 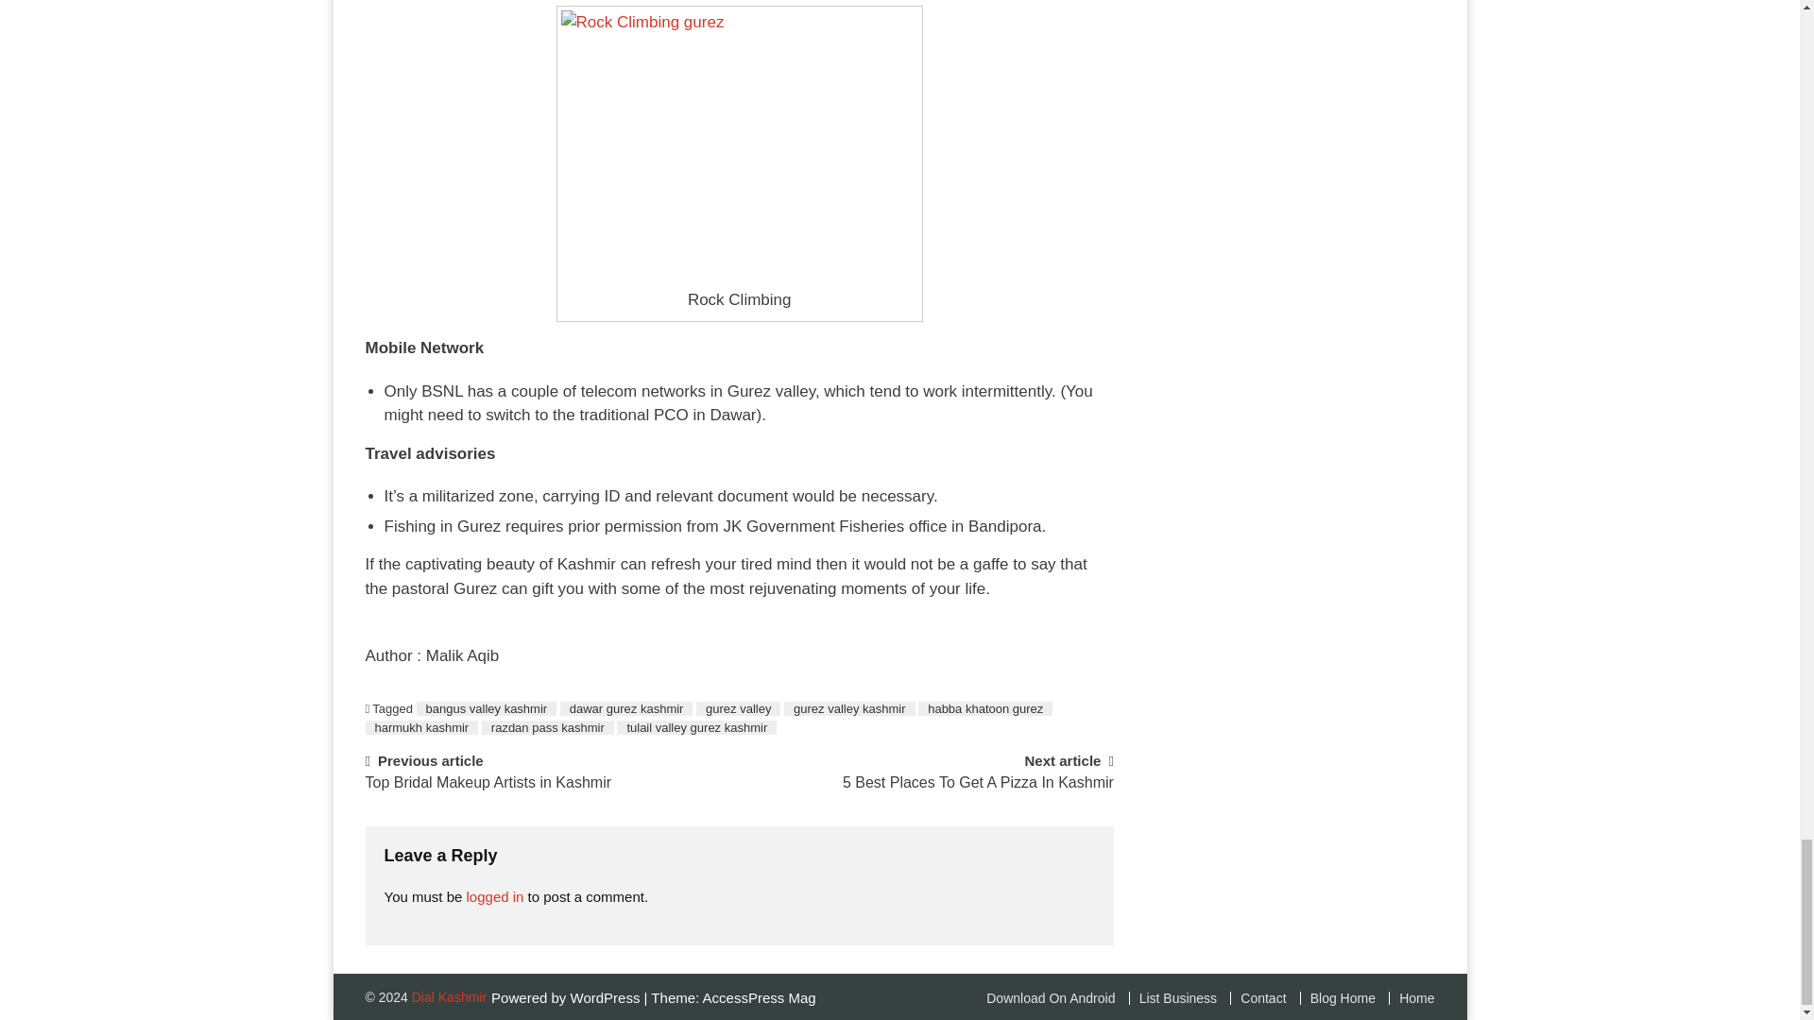 What do you see at coordinates (760, 997) in the screenshot?
I see `AccessPress Themes` at bounding box center [760, 997].